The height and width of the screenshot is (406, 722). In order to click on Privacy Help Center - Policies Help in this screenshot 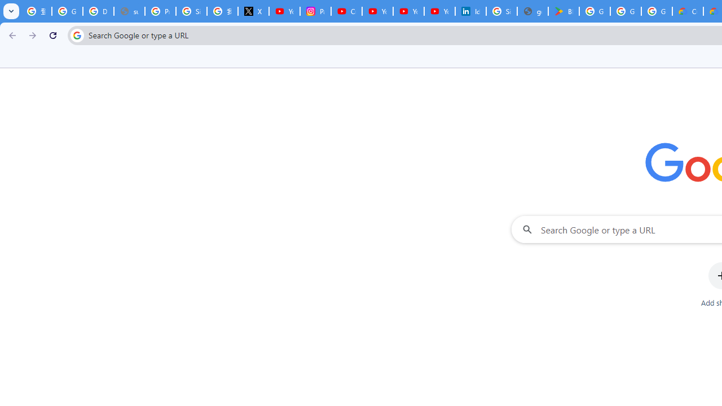, I will do `click(160, 11)`.